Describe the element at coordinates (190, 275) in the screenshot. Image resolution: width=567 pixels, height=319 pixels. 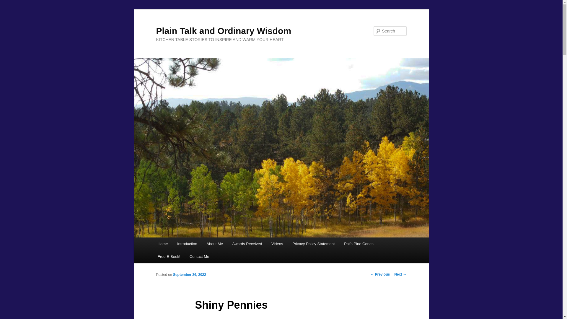
I see `September 26, 2022` at that location.